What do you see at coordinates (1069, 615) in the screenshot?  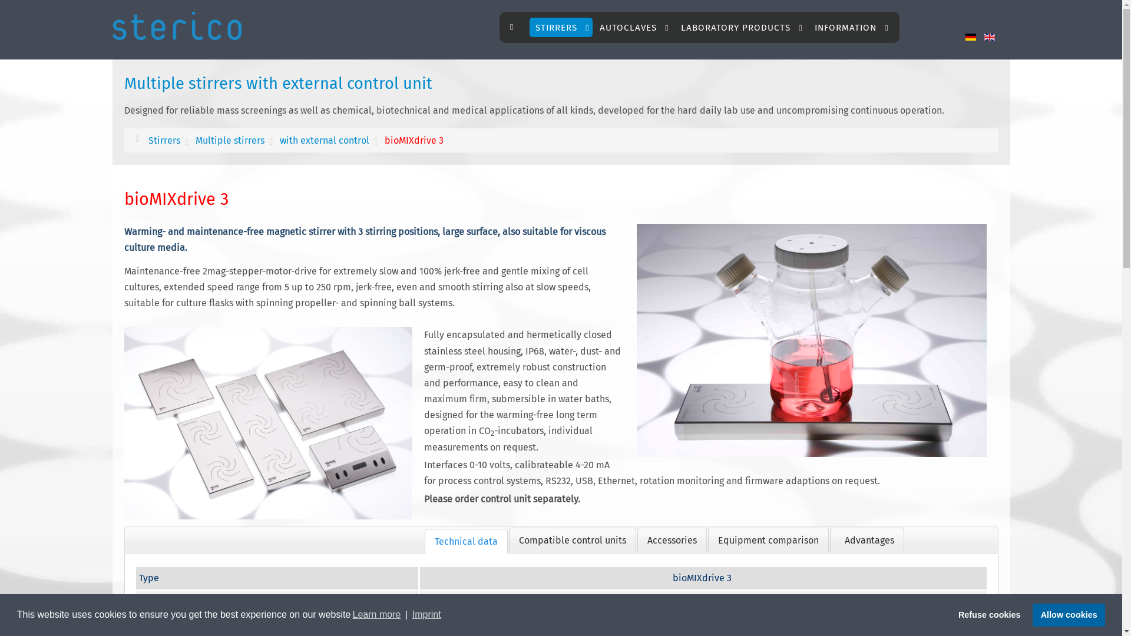 I see `Allow cookies` at bounding box center [1069, 615].